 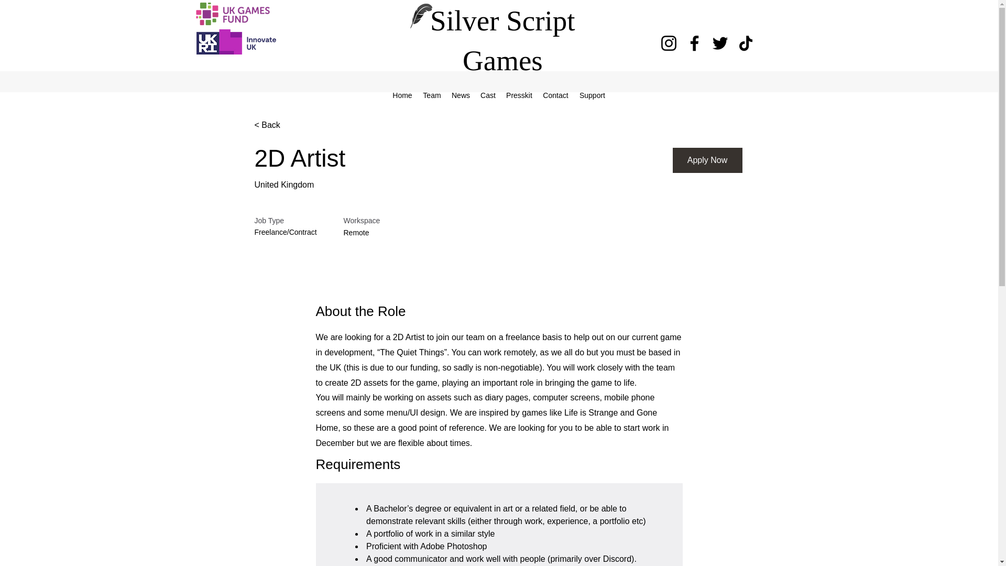 What do you see at coordinates (402, 95) in the screenshot?
I see `Home` at bounding box center [402, 95].